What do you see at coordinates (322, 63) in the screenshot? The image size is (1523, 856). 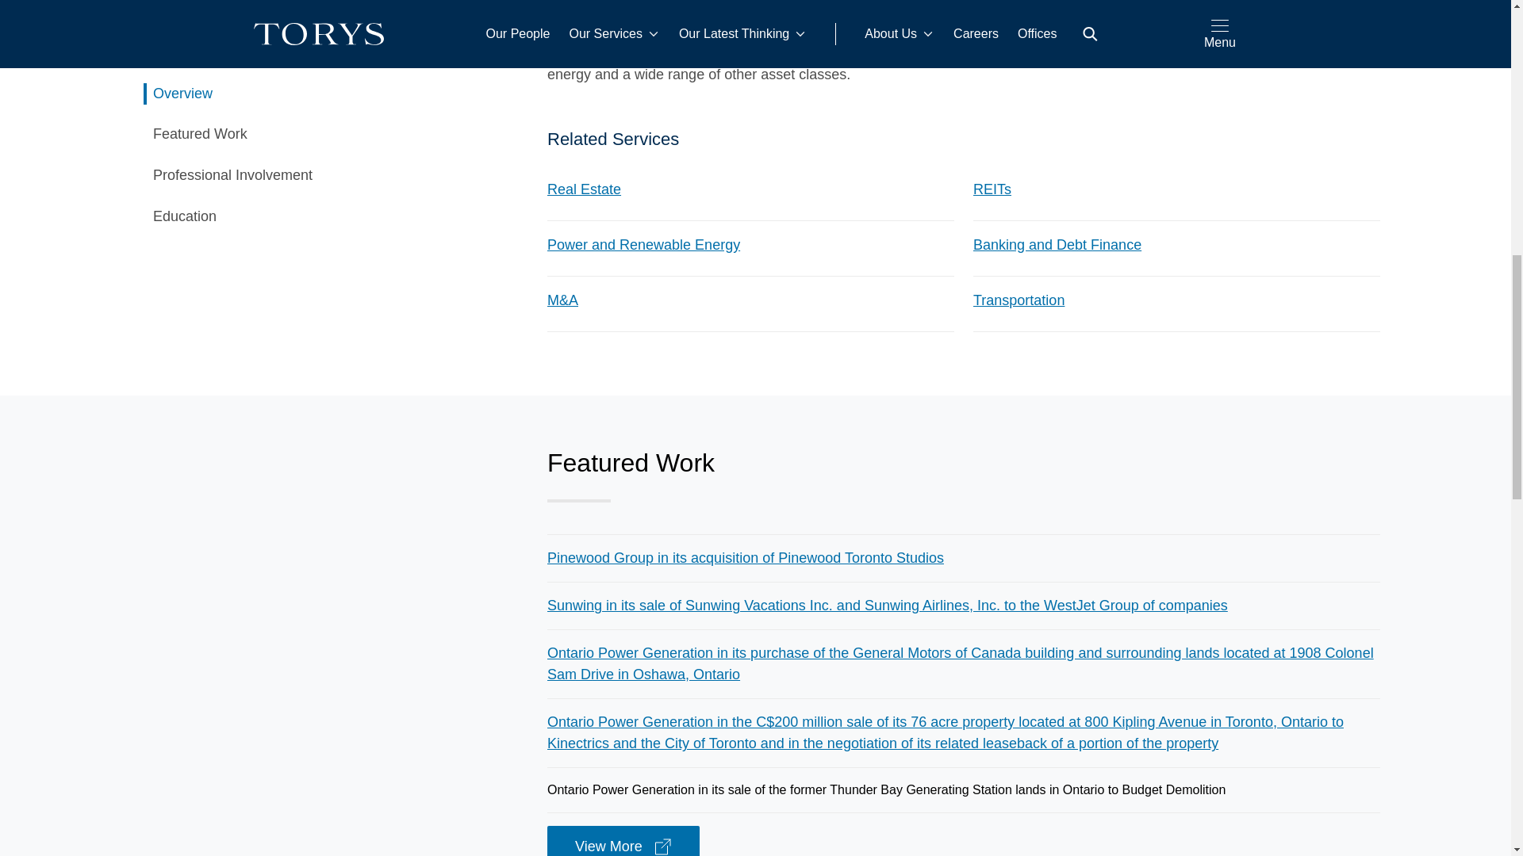 I see `Education` at bounding box center [322, 63].